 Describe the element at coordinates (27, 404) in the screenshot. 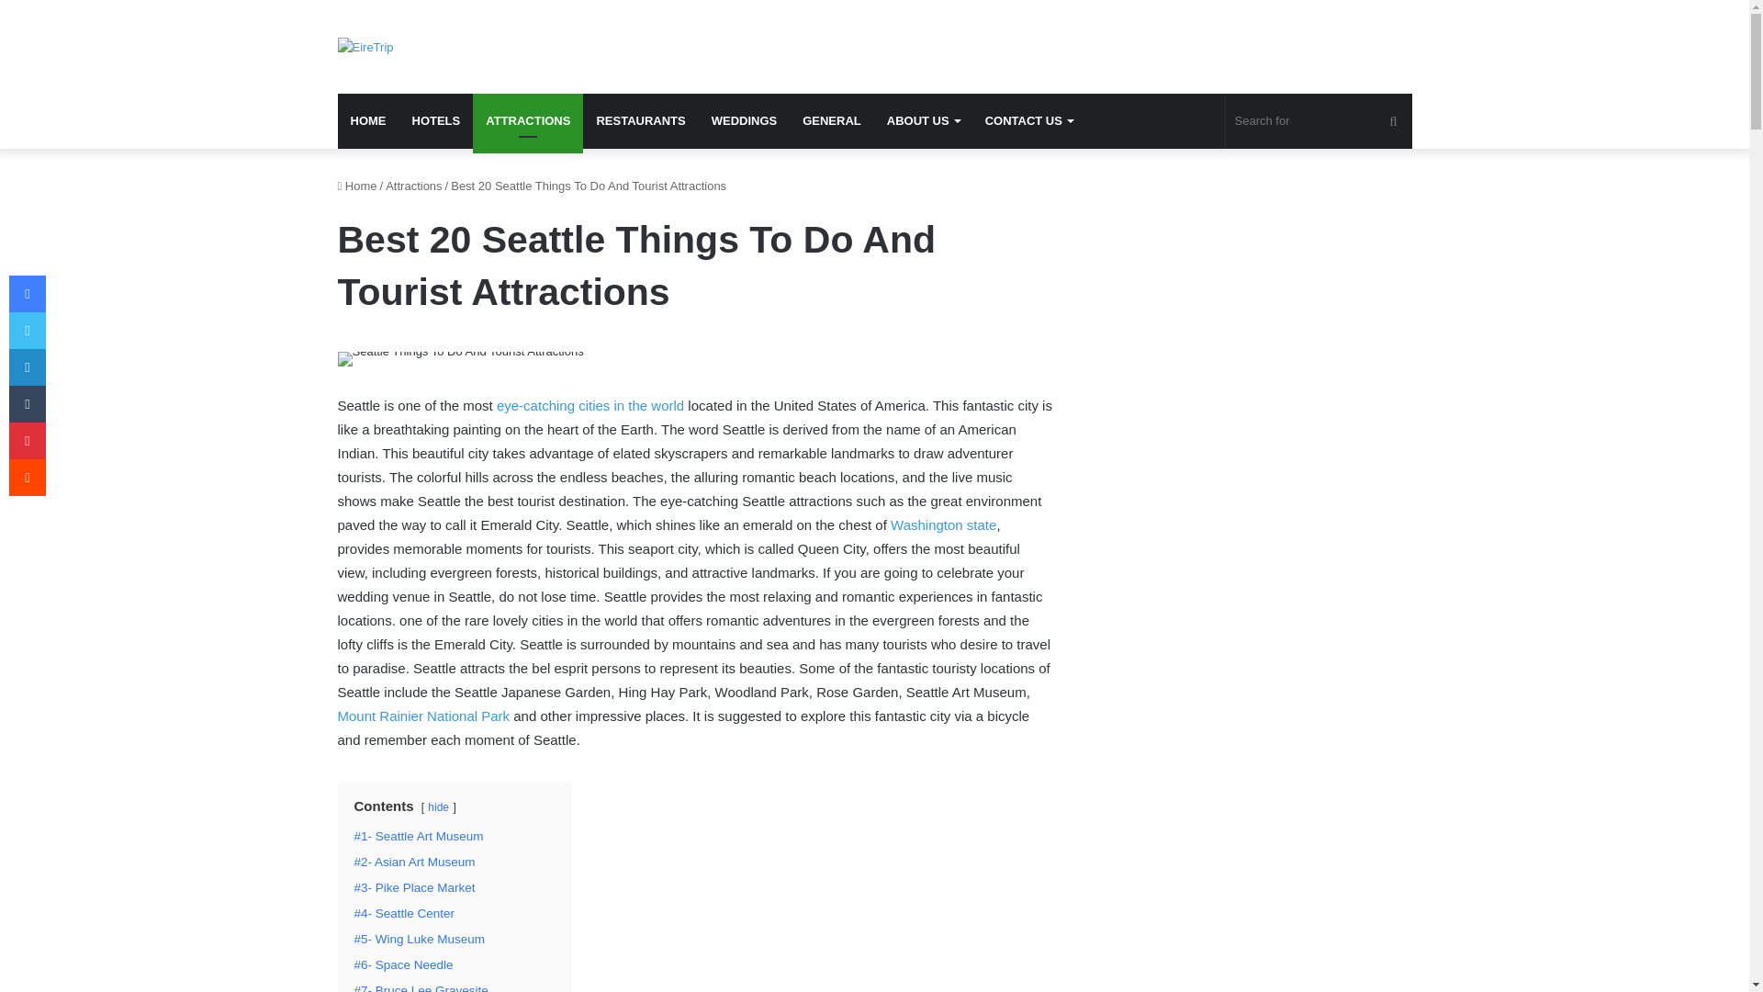

I see `Tumblr` at that location.